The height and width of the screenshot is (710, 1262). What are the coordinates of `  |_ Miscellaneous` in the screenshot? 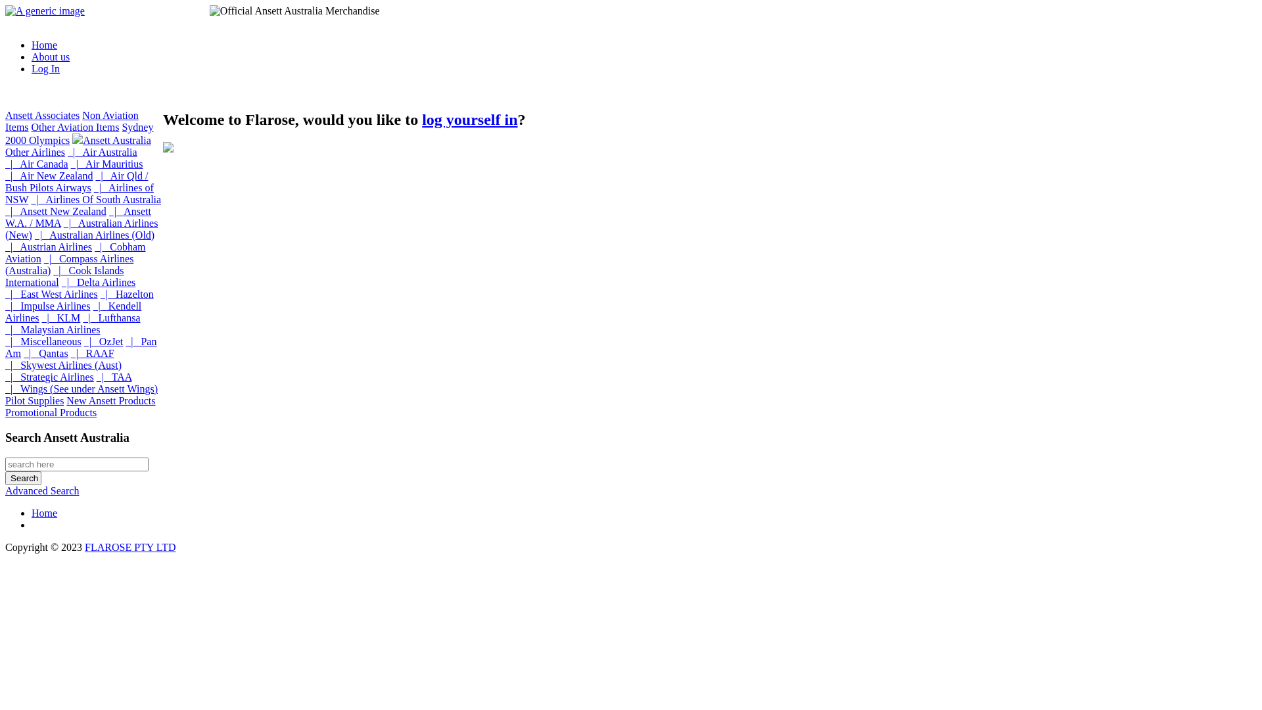 It's located at (43, 342).